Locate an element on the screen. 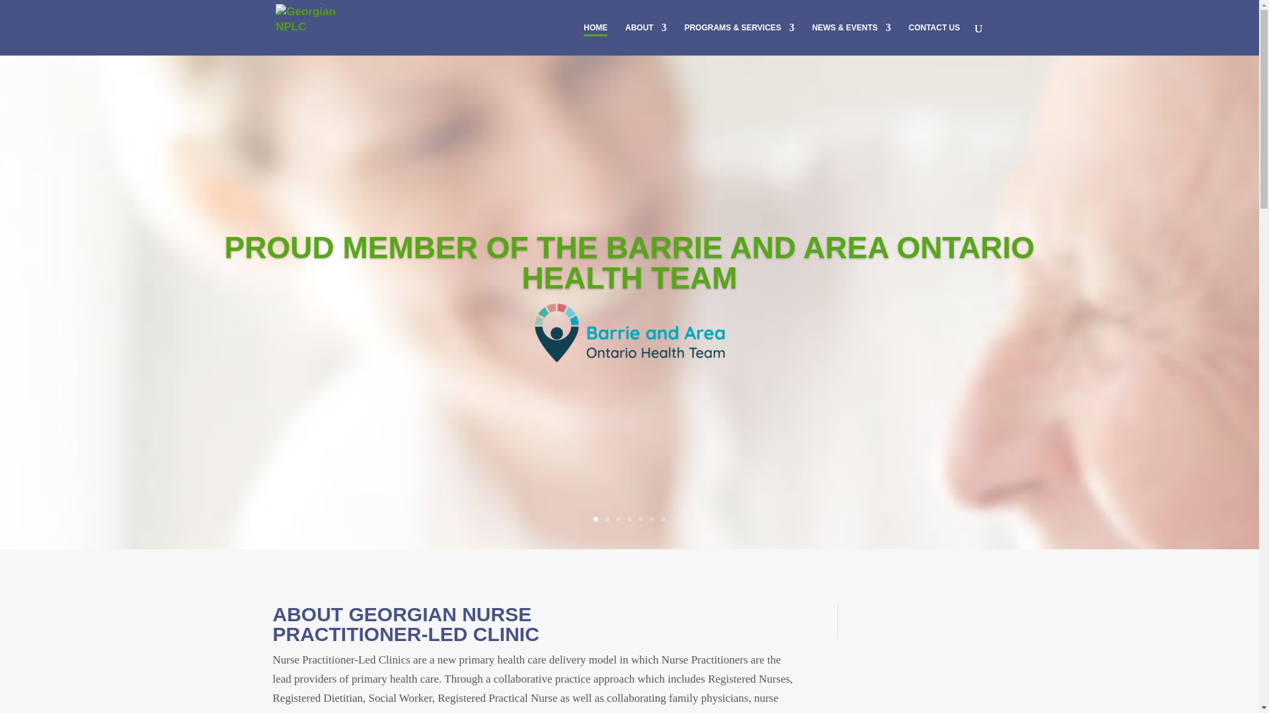 The width and height of the screenshot is (1269, 713). HOME is located at coordinates (596, 29).